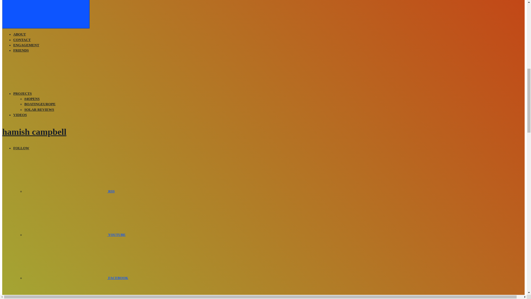  Describe the element at coordinates (34, 132) in the screenshot. I see `Hamish Campbell` at that location.